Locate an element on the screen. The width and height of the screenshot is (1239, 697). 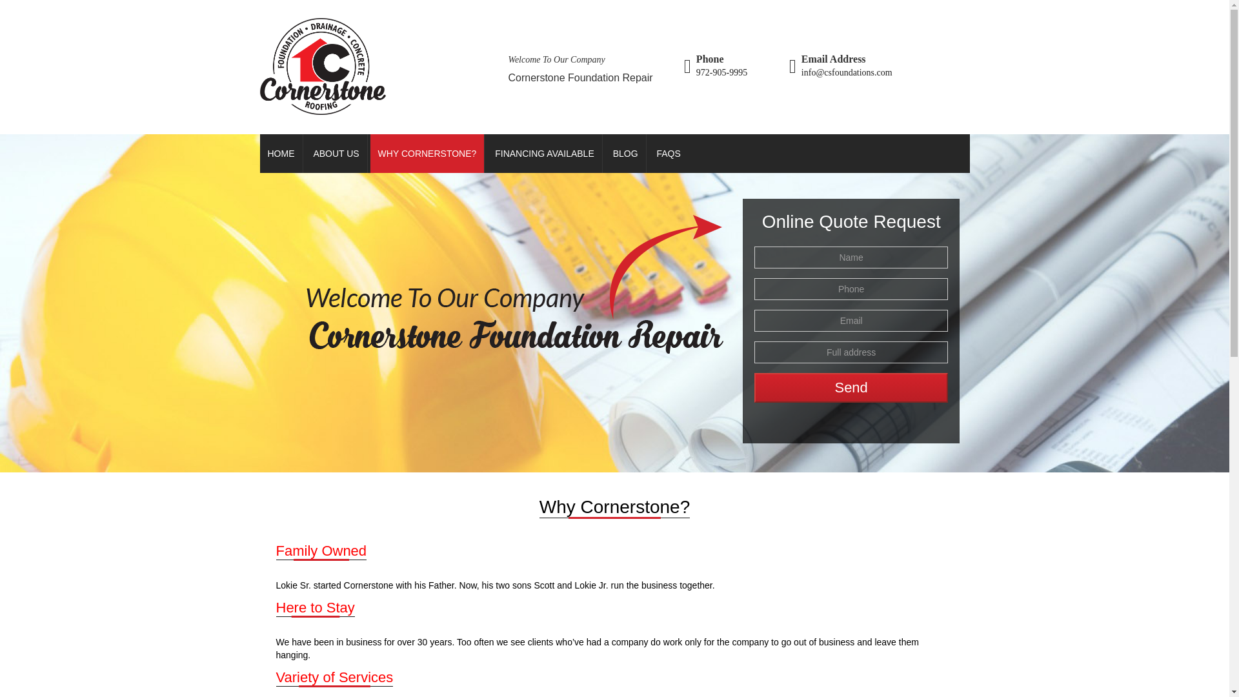
HOME is located at coordinates (280, 154).